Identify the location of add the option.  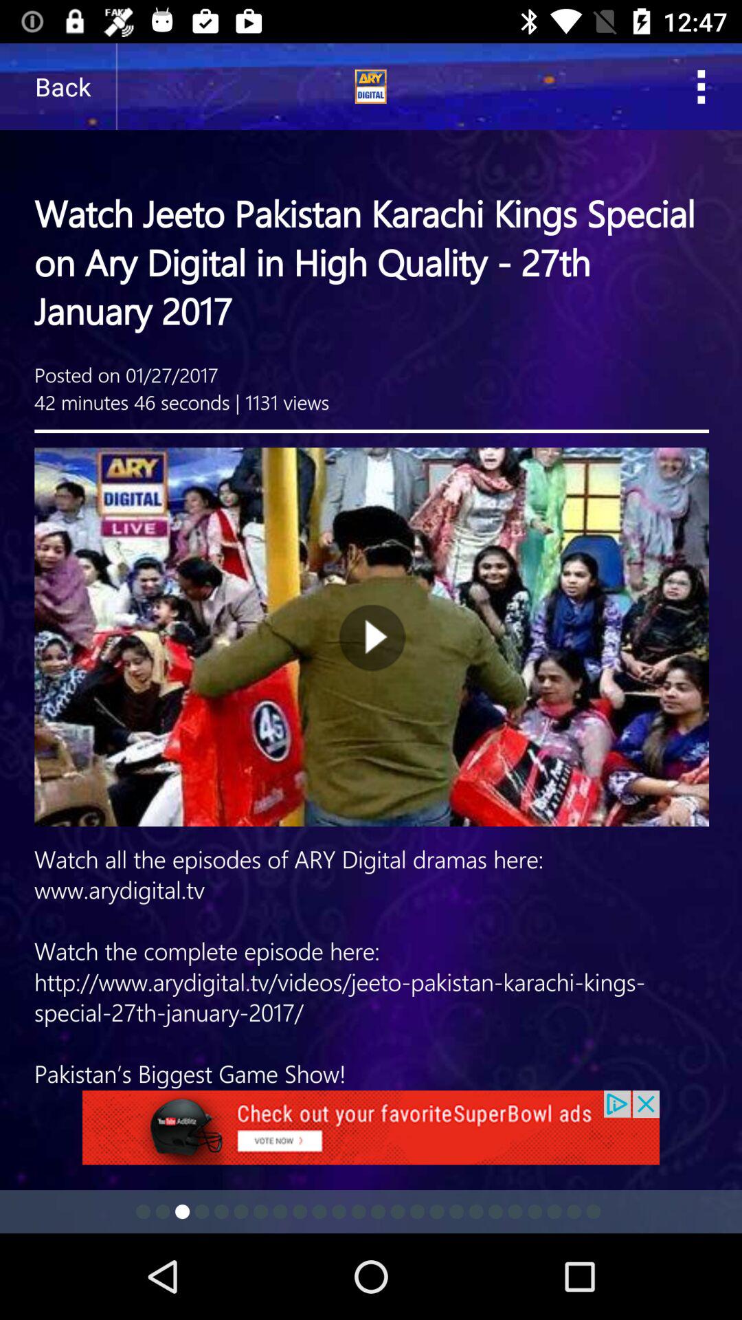
(371, 1136).